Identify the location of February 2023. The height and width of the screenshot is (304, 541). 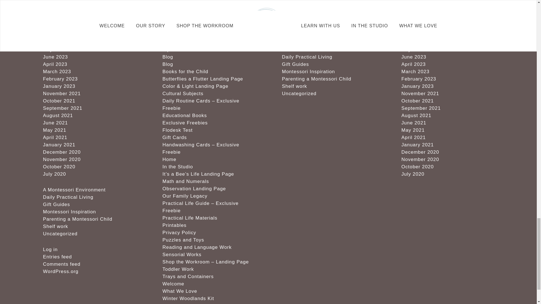
(60, 79).